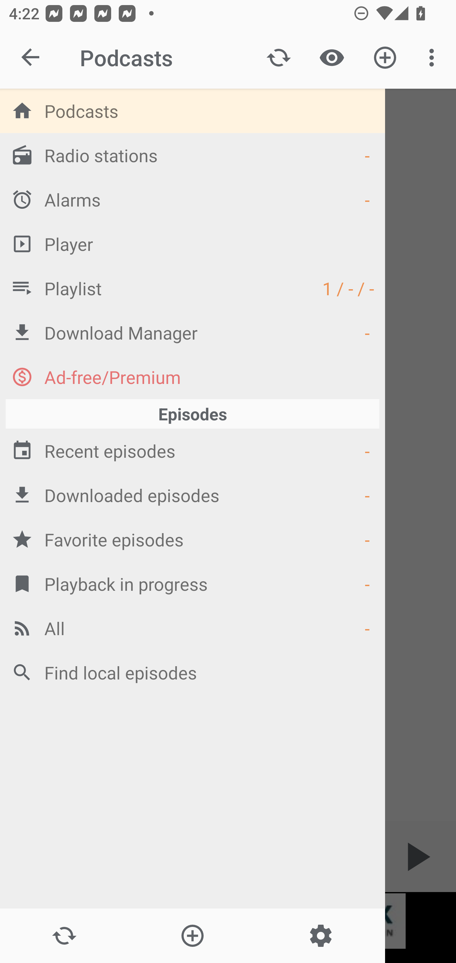 This screenshot has height=963, width=456. What do you see at coordinates (64, 936) in the screenshot?
I see `Update` at bounding box center [64, 936].